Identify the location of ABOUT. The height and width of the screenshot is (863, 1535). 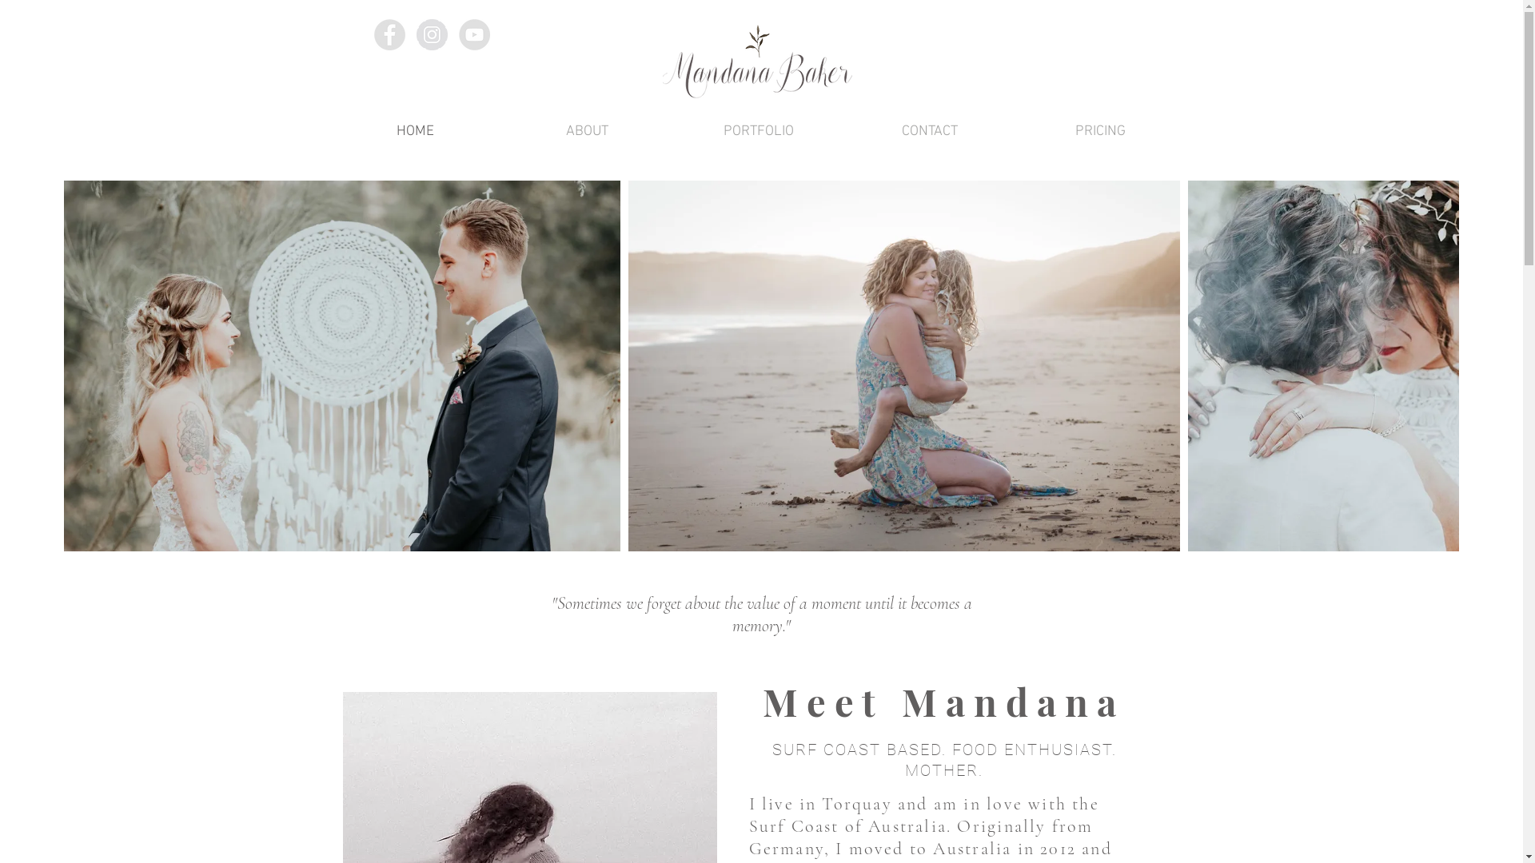
(587, 132).